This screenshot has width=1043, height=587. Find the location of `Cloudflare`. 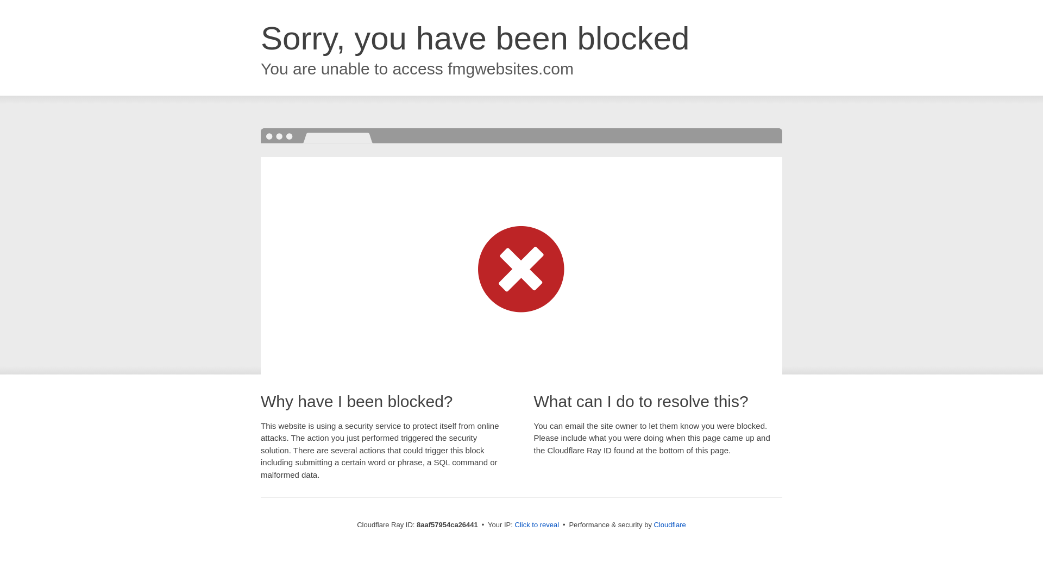

Cloudflare is located at coordinates (670, 524).